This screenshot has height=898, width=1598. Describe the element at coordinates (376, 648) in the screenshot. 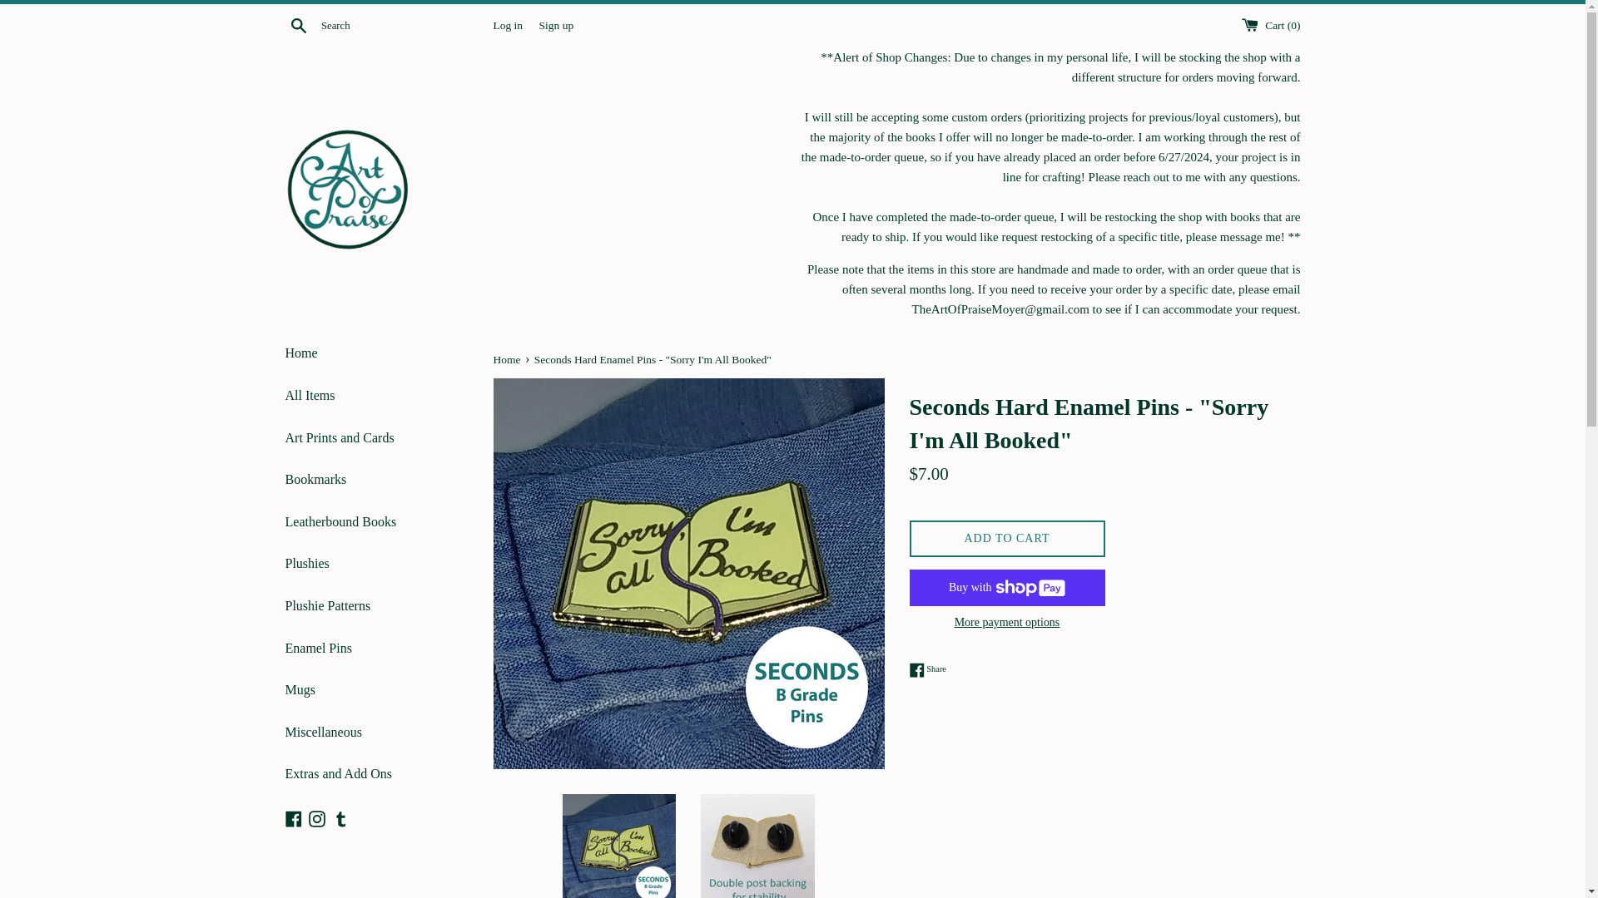

I see `Enamel Pins` at that location.